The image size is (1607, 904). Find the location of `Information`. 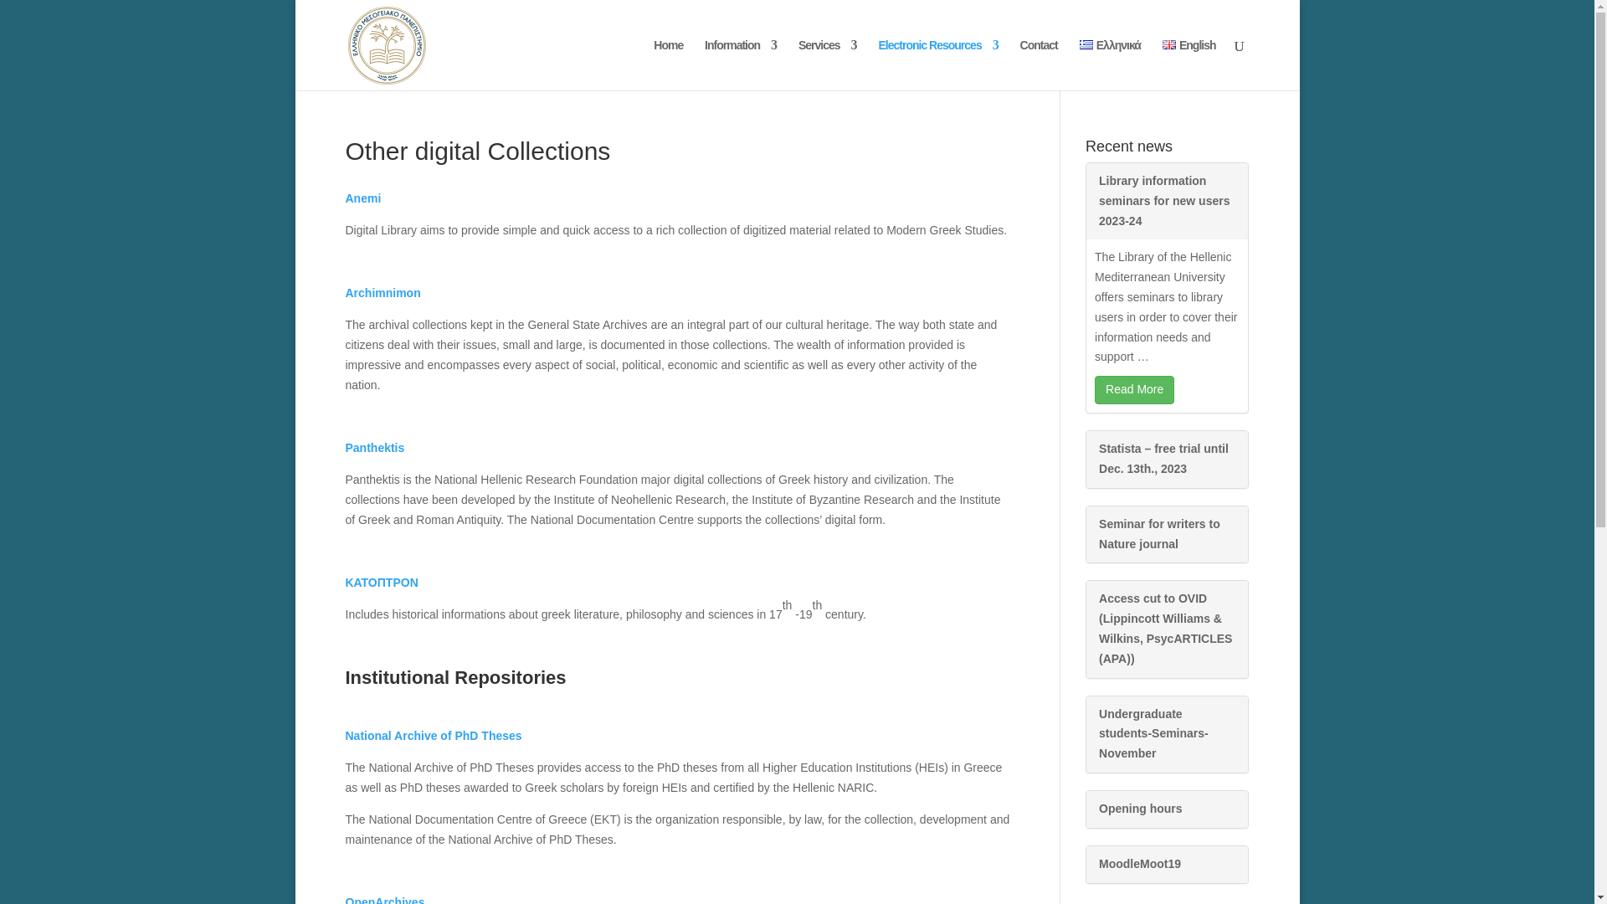

Information is located at coordinates (740, 65).